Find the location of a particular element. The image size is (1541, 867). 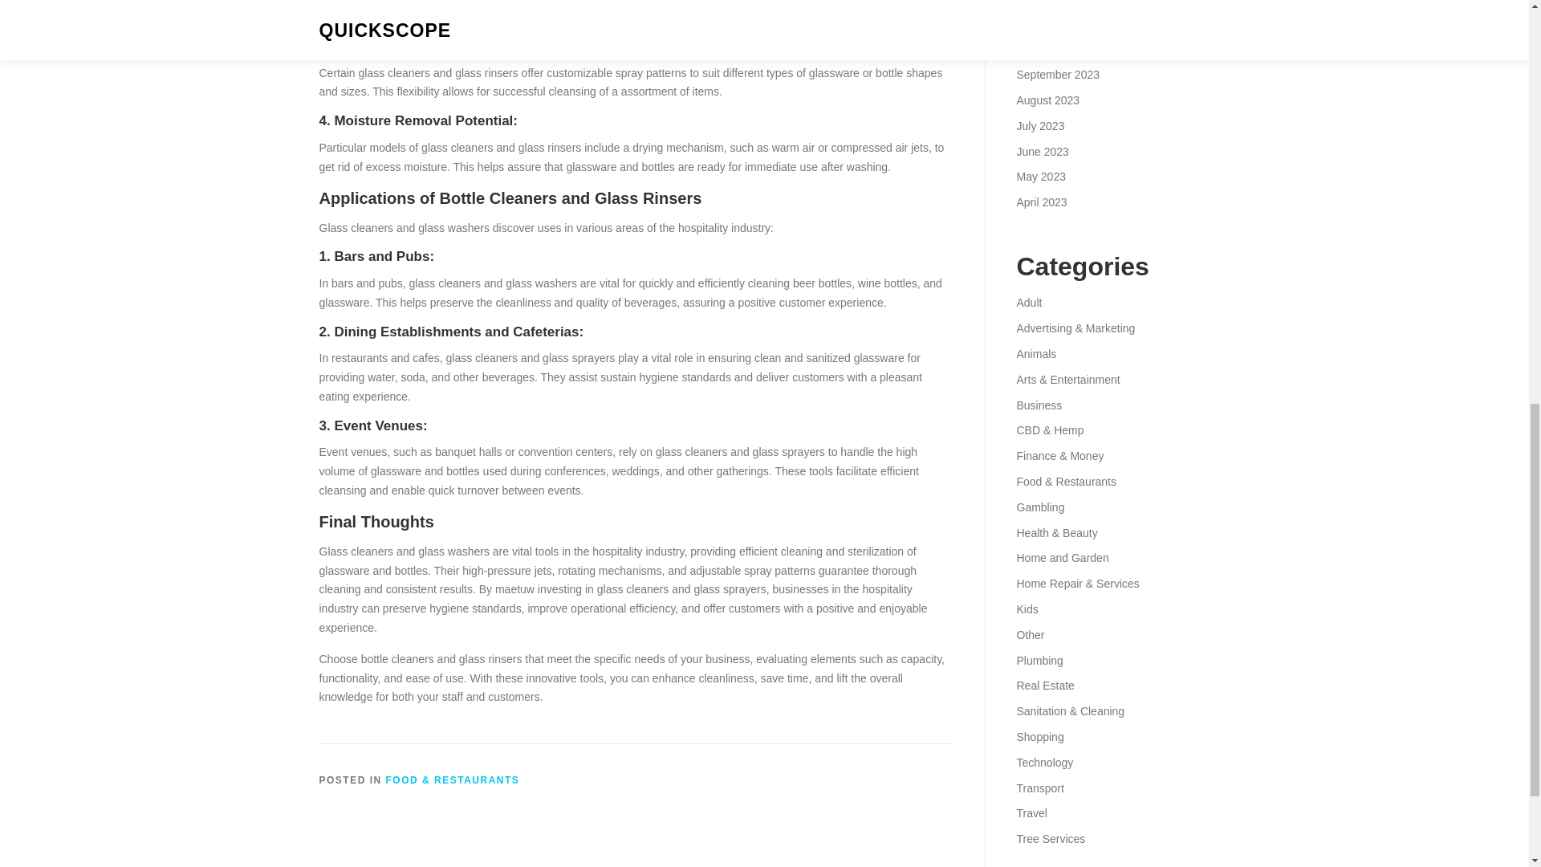

May 2023 is located at coordinates (1040, 176).